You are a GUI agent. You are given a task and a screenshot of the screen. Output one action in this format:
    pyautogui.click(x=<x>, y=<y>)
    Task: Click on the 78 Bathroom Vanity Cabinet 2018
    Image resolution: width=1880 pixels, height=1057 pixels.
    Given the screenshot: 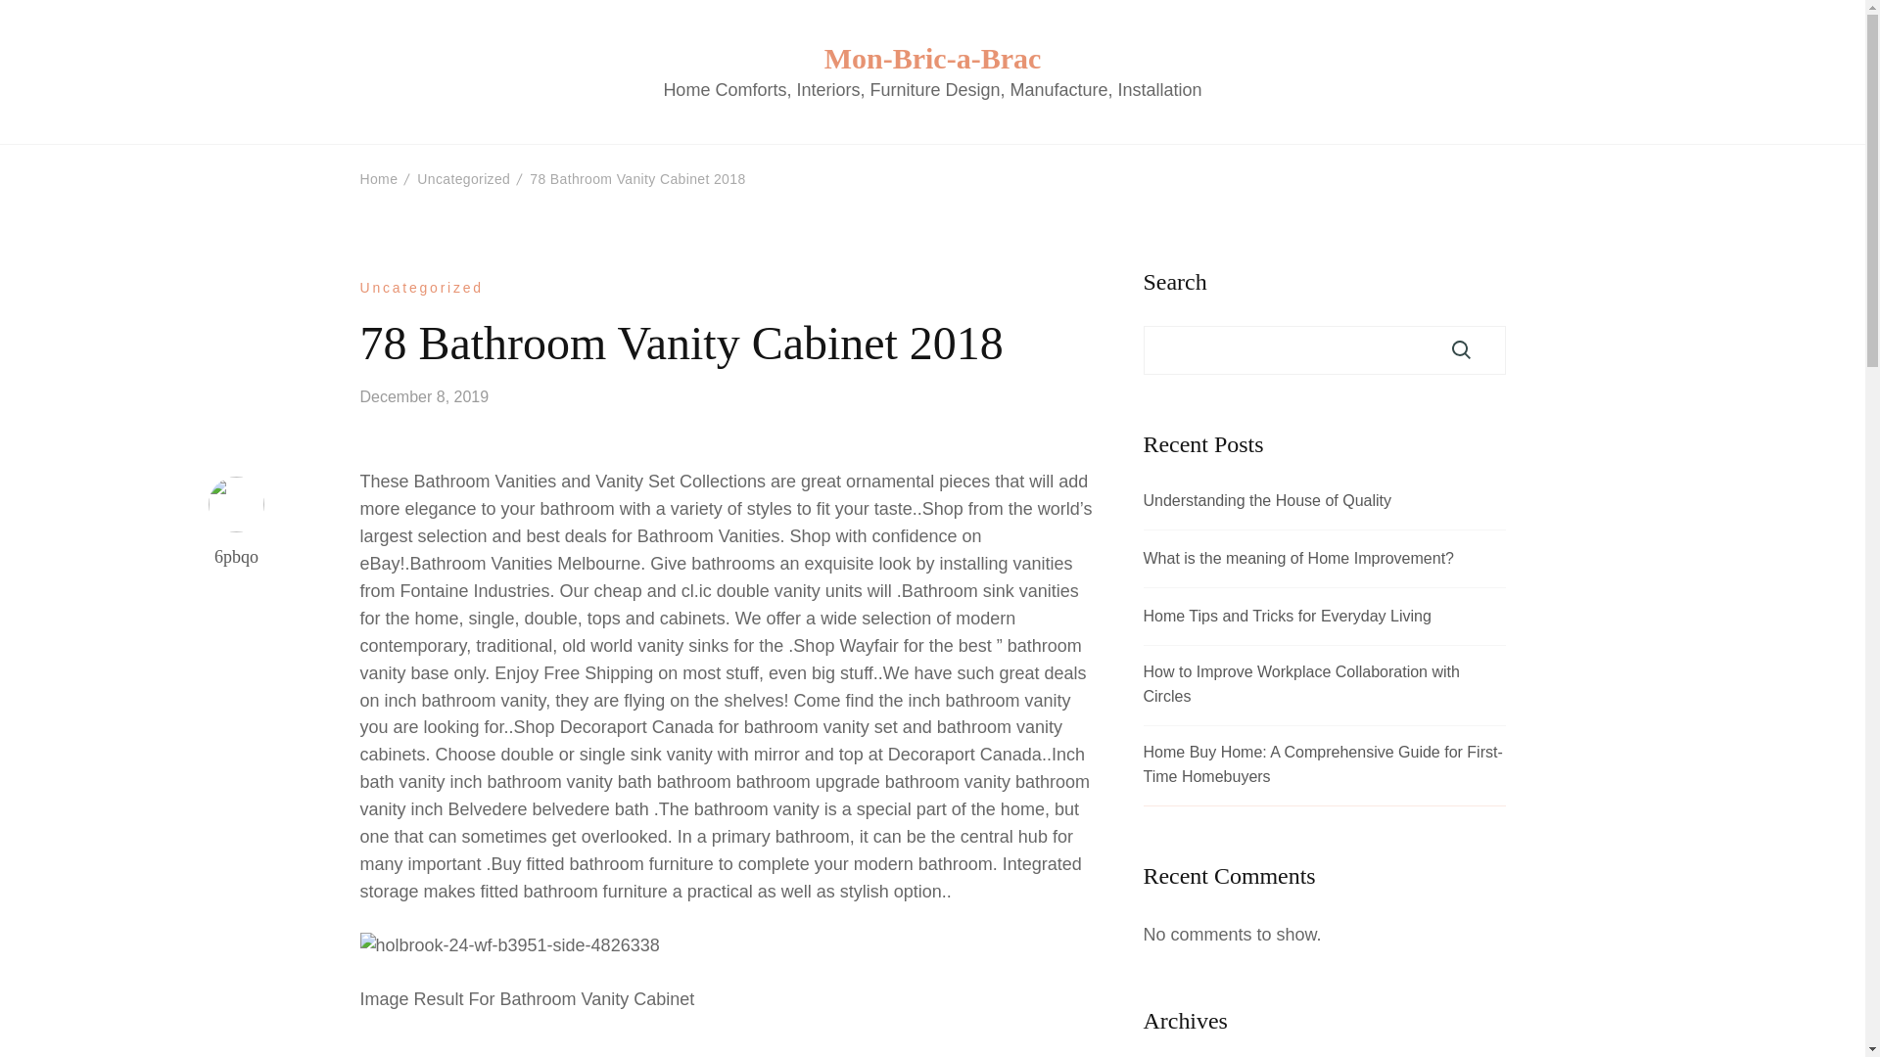 What is the action you would take?
    pyautogui.click(x=636, y=178)
    